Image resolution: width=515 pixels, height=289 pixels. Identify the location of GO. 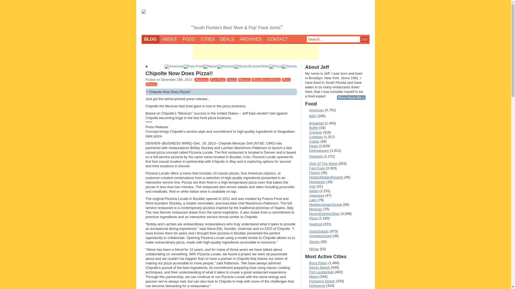
(365, 39).